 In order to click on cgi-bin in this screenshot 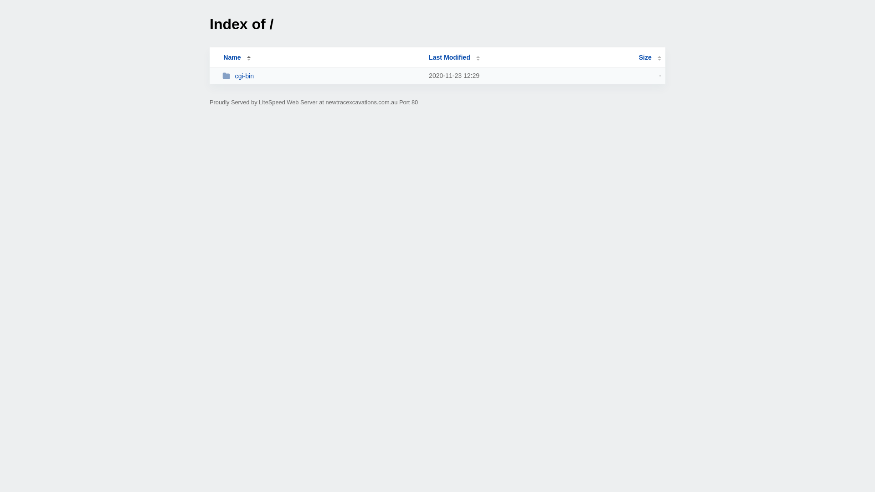, I will do `click(322, 76)`.